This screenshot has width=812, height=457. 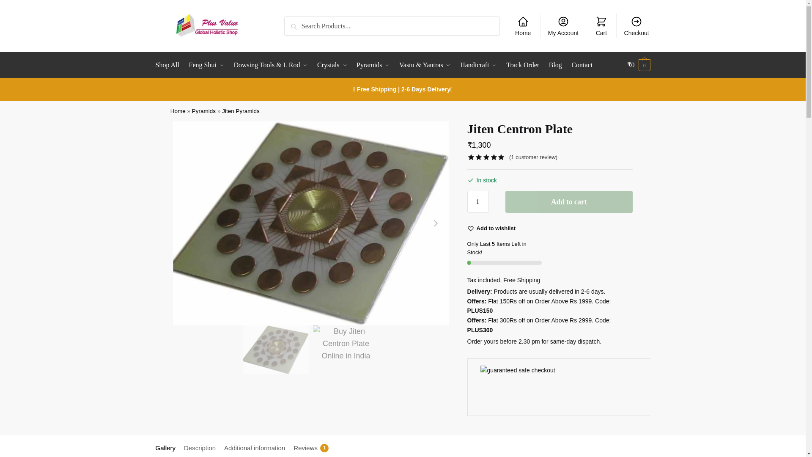 I want to click on Pyramids, so click(x=373, y=65).